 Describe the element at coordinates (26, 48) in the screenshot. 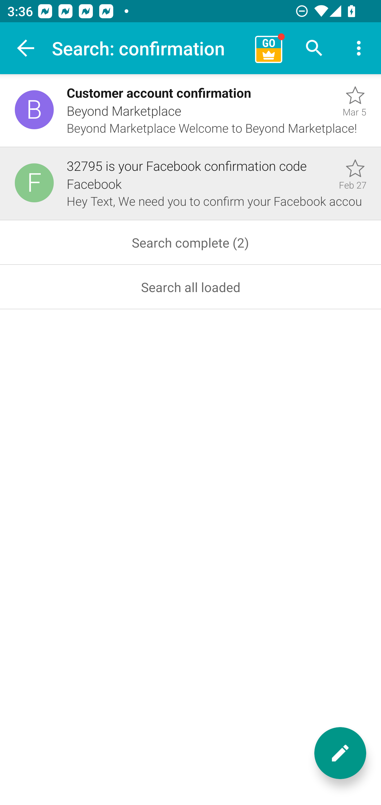

I see `Navigate up` at that location.